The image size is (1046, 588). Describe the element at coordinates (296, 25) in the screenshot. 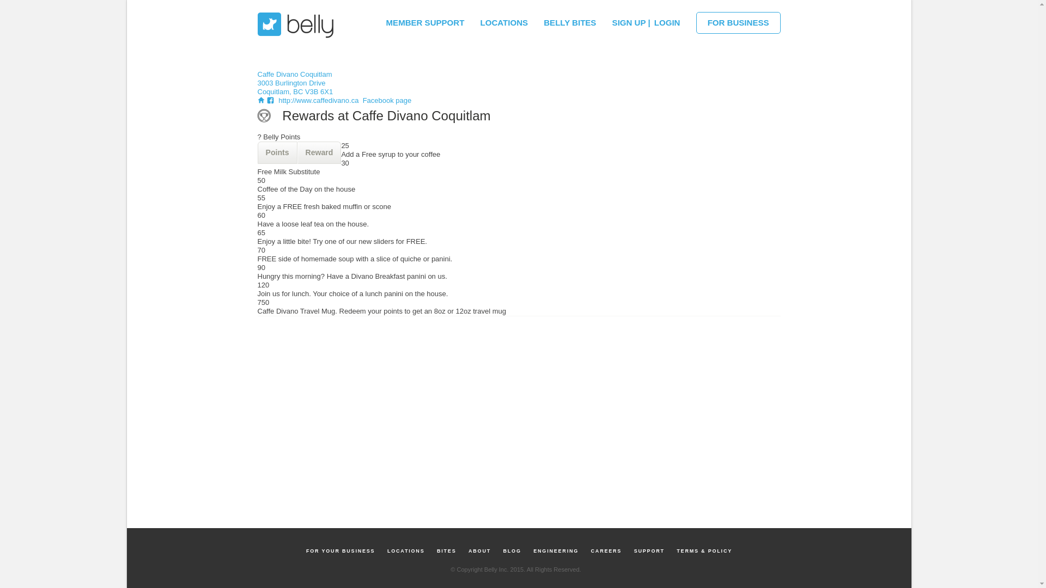

I see `Belly` at that location.